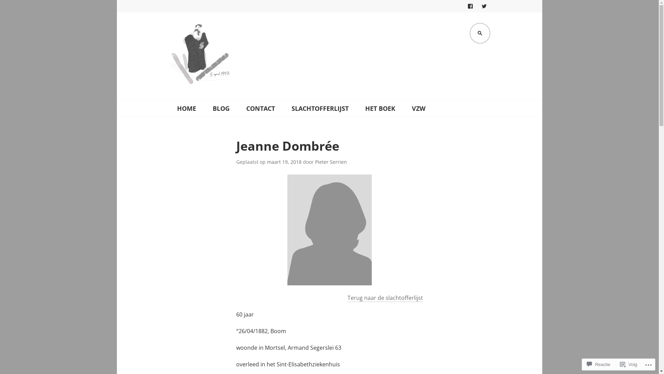 The height and width of the screenshot is (374, 664). Describe the element at coordinates (484, 6) in the screenshot. I see `TWITTER` at that location.